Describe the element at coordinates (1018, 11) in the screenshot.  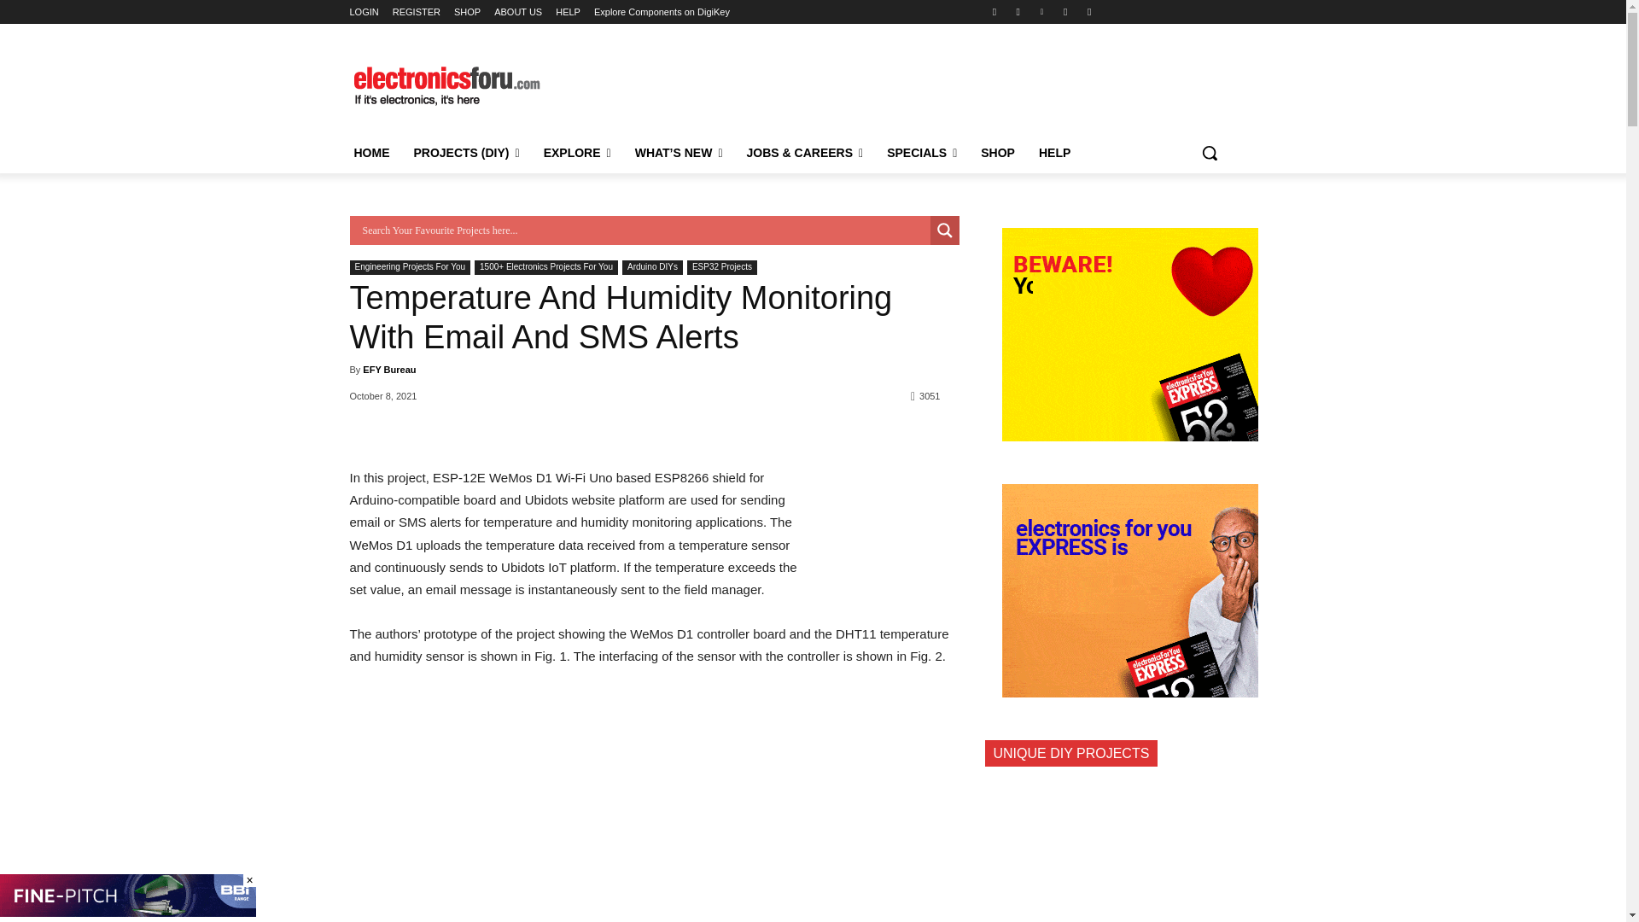
I see `Instagram` at that location.